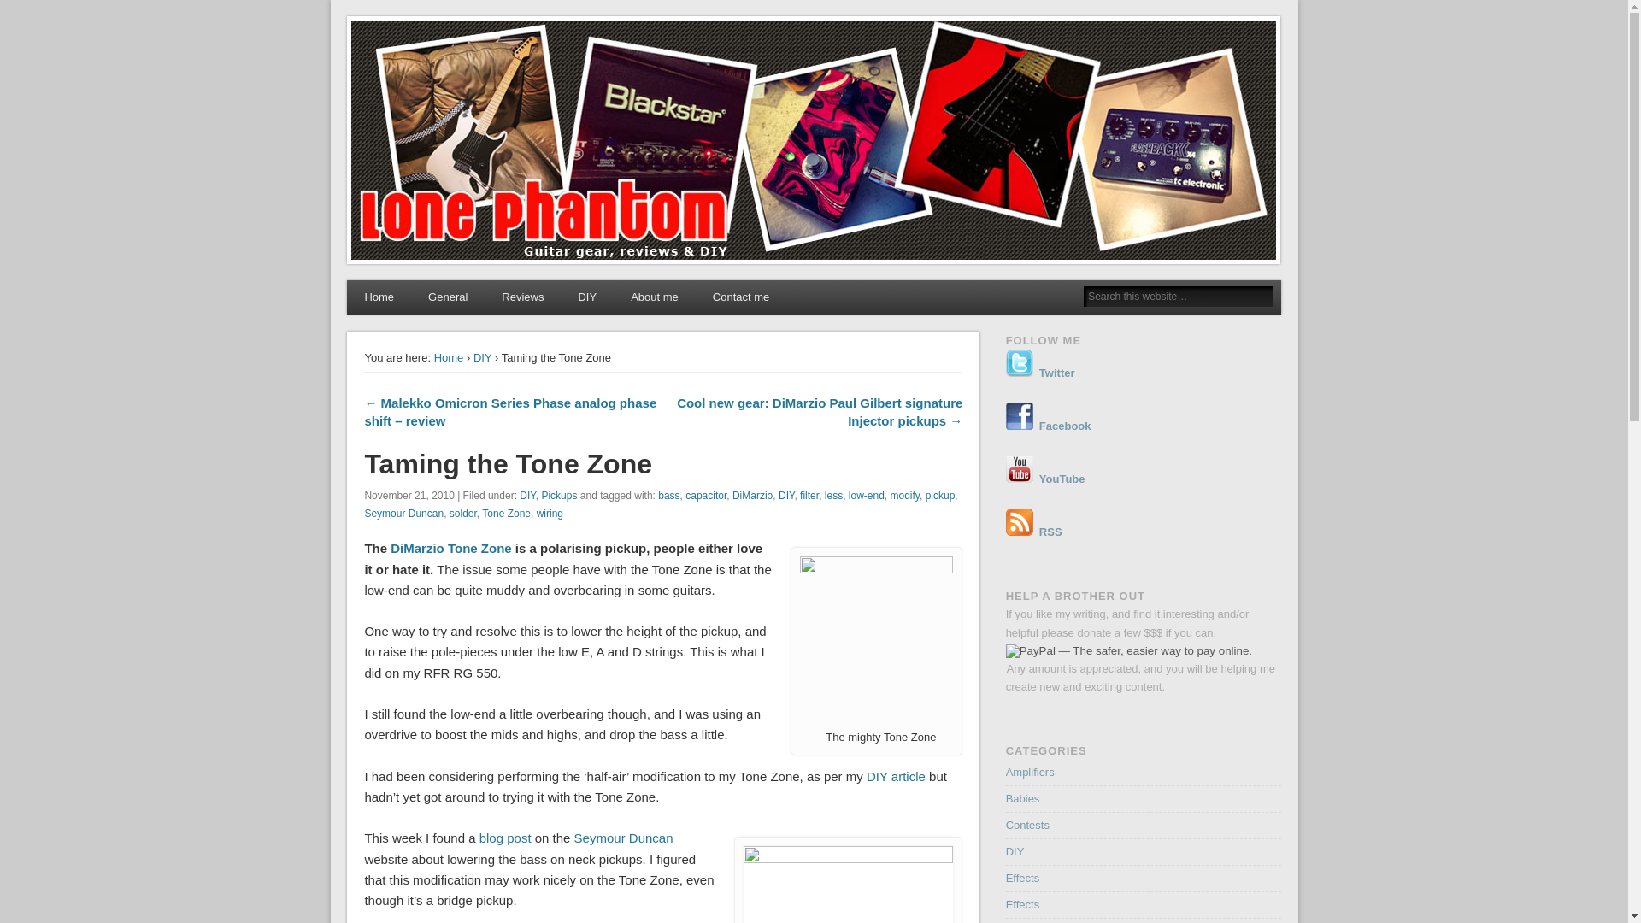 Image resolution: width=1641 pixels, height=923 pixels. Describe the element at coordinates (13, 9) in the screenshot. I see `Search` at that location.